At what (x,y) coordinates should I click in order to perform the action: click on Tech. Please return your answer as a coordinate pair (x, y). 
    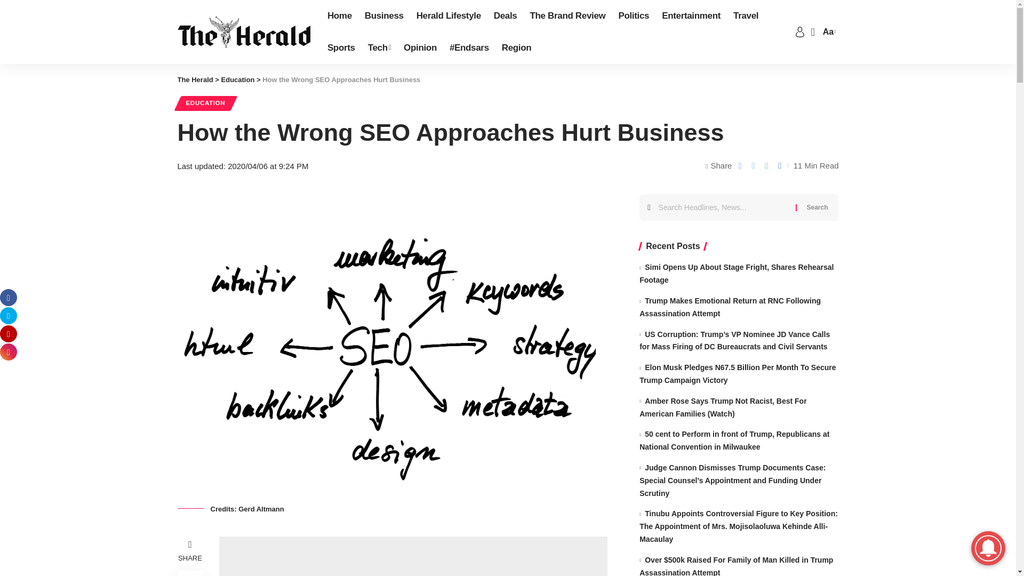
    Looking at the image, I should click on (379, 48).